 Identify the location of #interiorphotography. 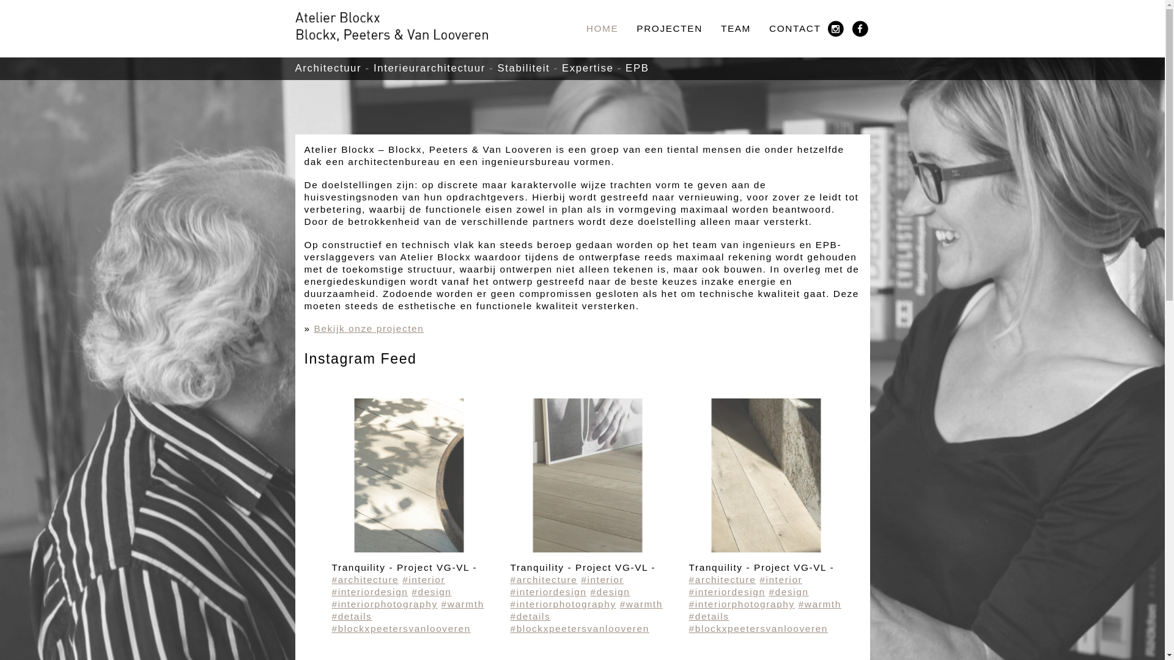
(742, 604).